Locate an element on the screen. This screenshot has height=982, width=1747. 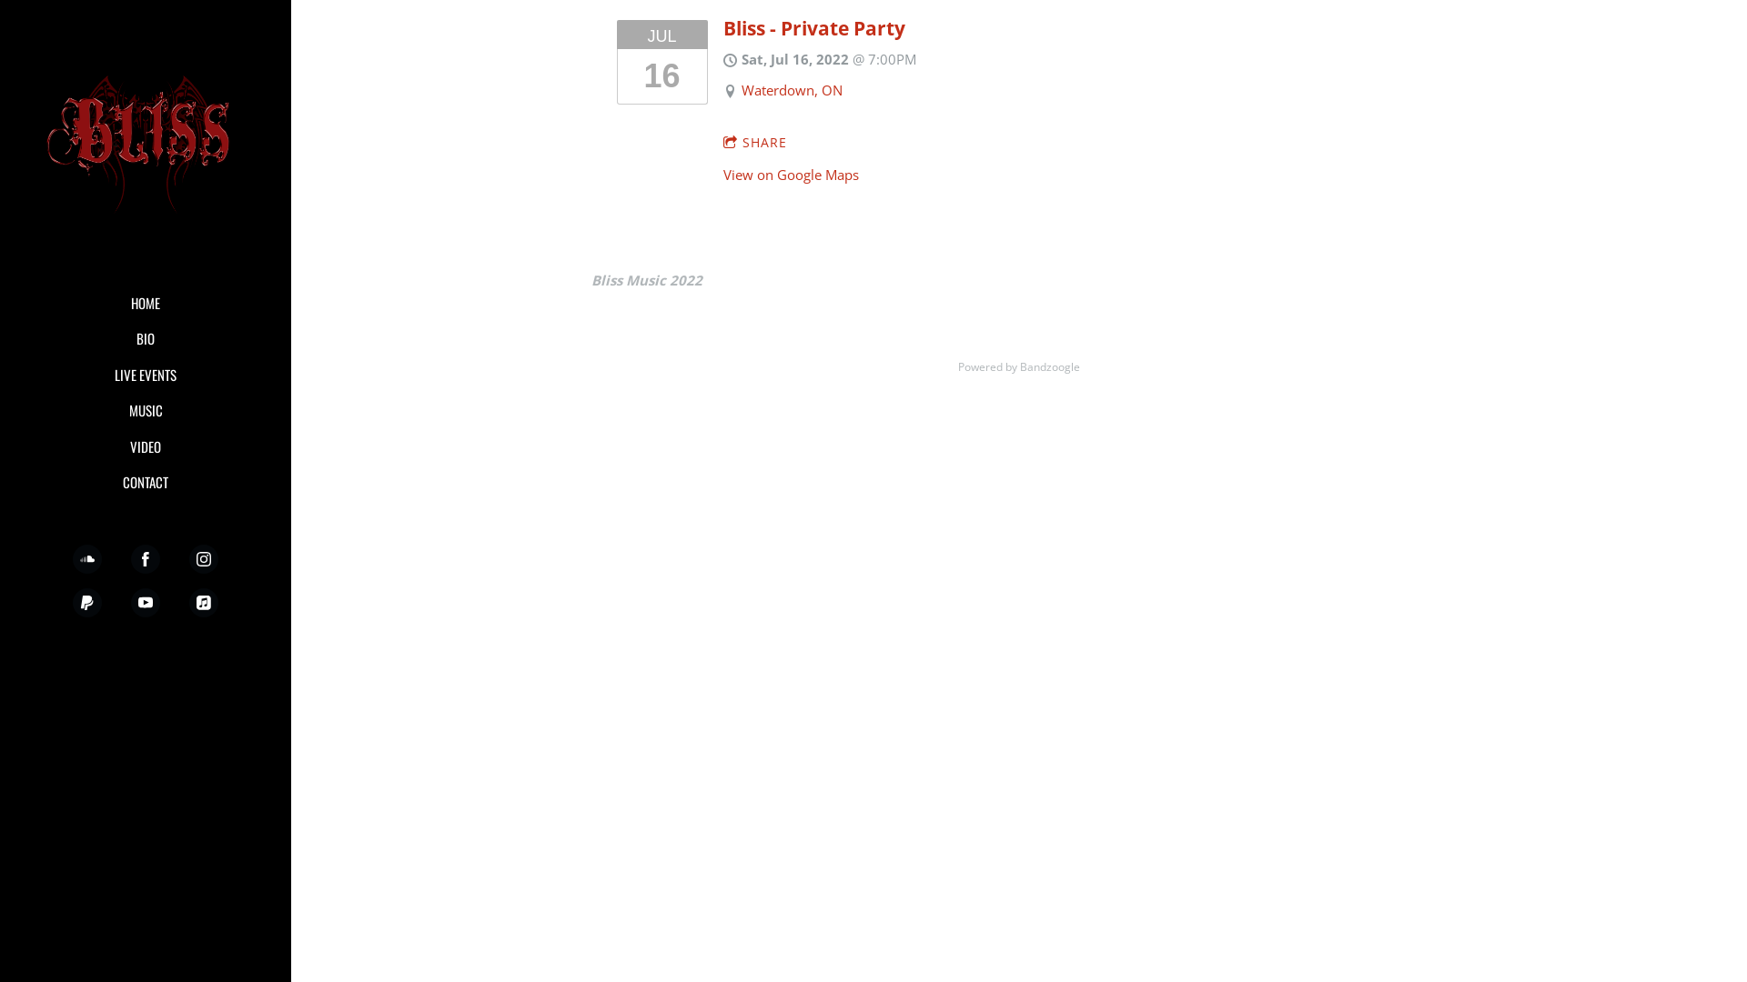
https://soundcloud.com/user-513347435 is located at coordinates (87, 559).